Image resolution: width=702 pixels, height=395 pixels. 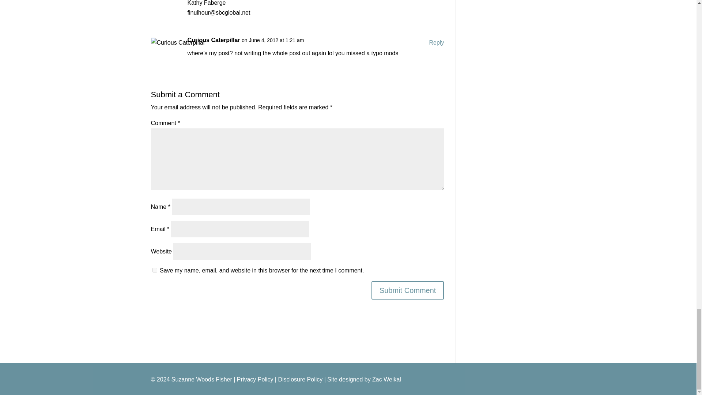 I want to click on Curious Caterpillar, so click(x=214, y=40).